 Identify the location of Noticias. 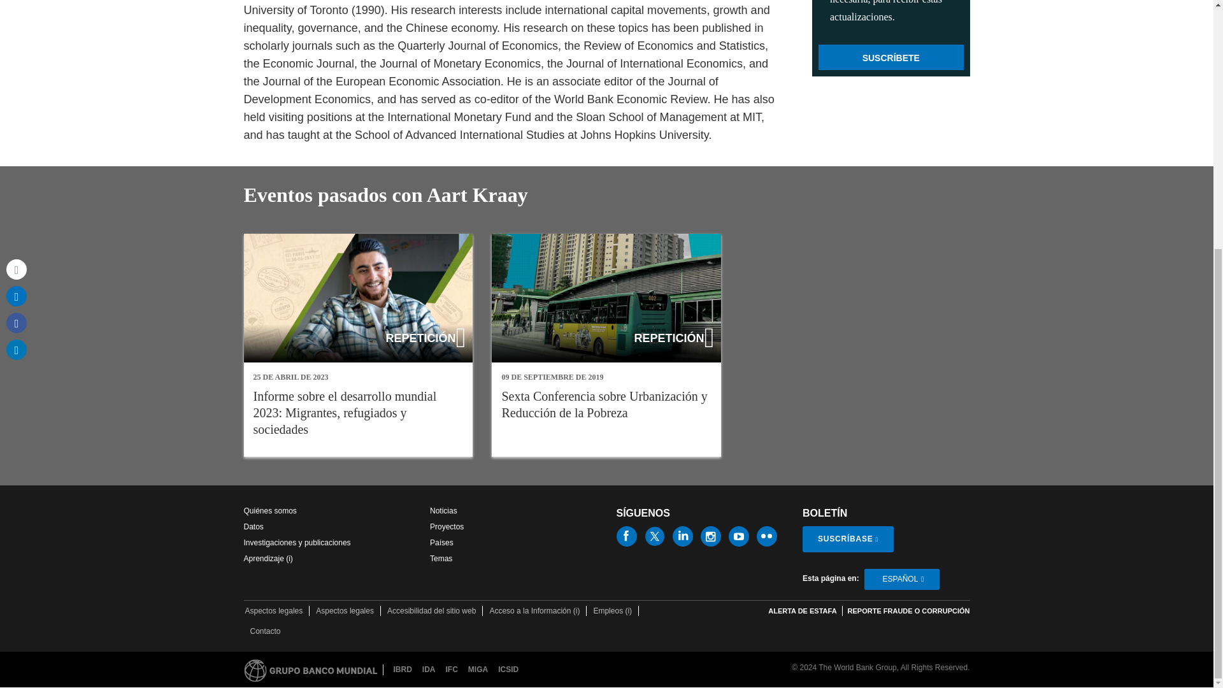
(443, 510).